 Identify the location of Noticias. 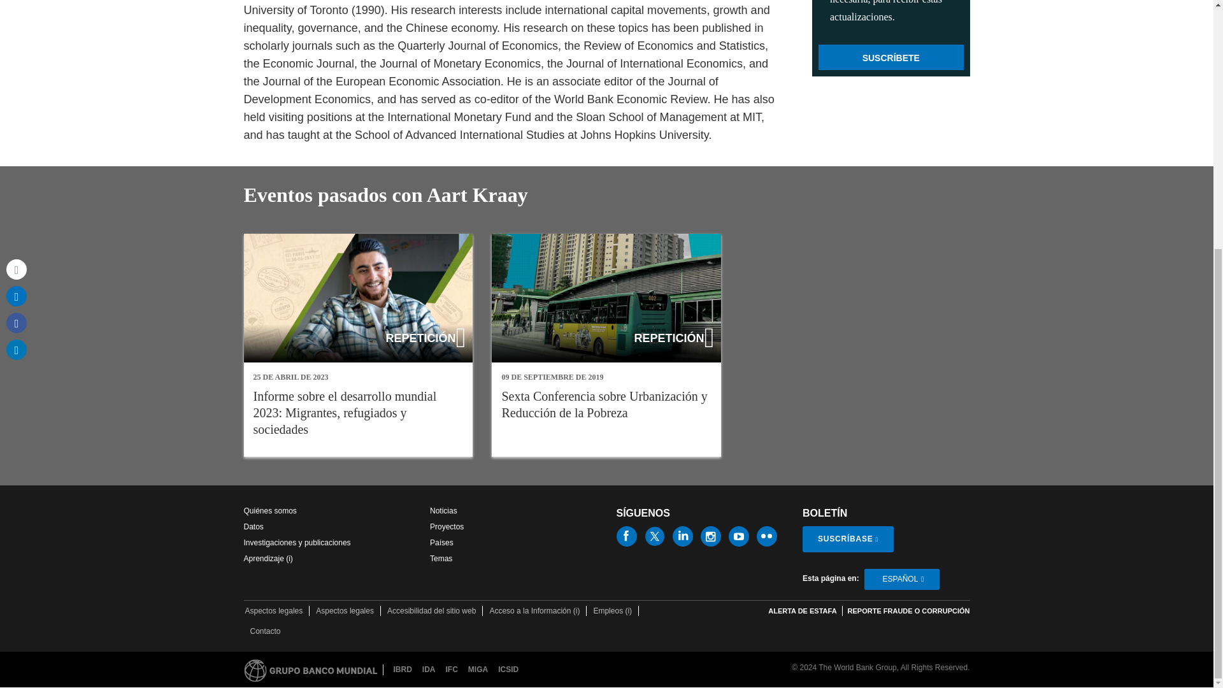
(443, 510).